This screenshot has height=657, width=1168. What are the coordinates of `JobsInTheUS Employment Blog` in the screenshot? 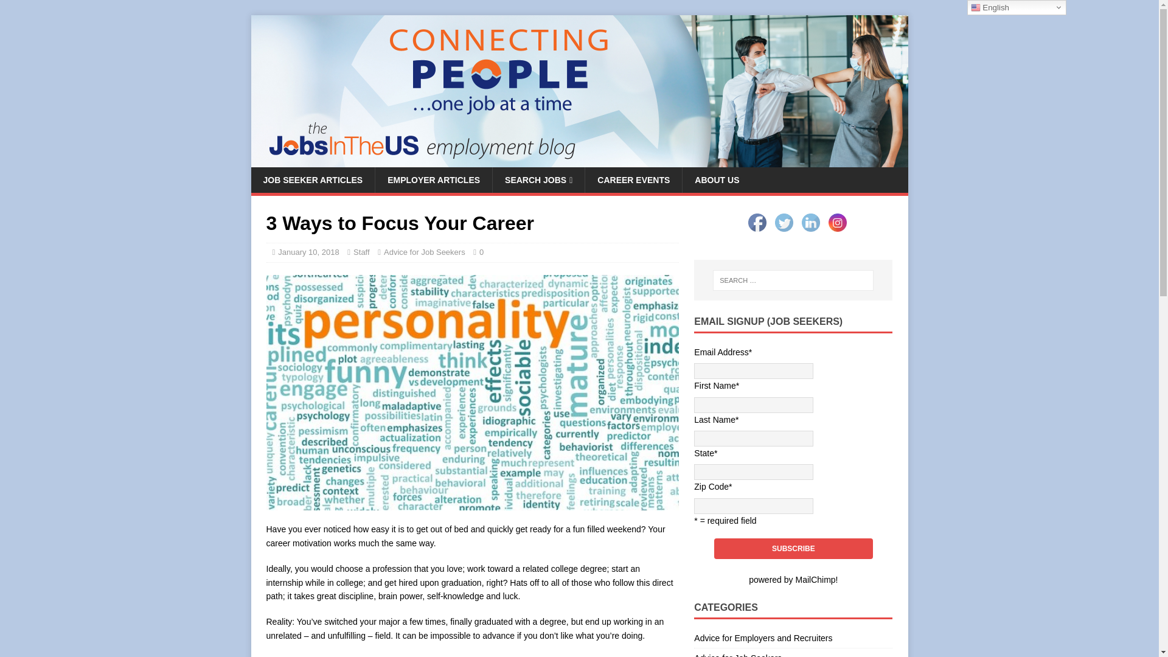 It's located at (579, 161).